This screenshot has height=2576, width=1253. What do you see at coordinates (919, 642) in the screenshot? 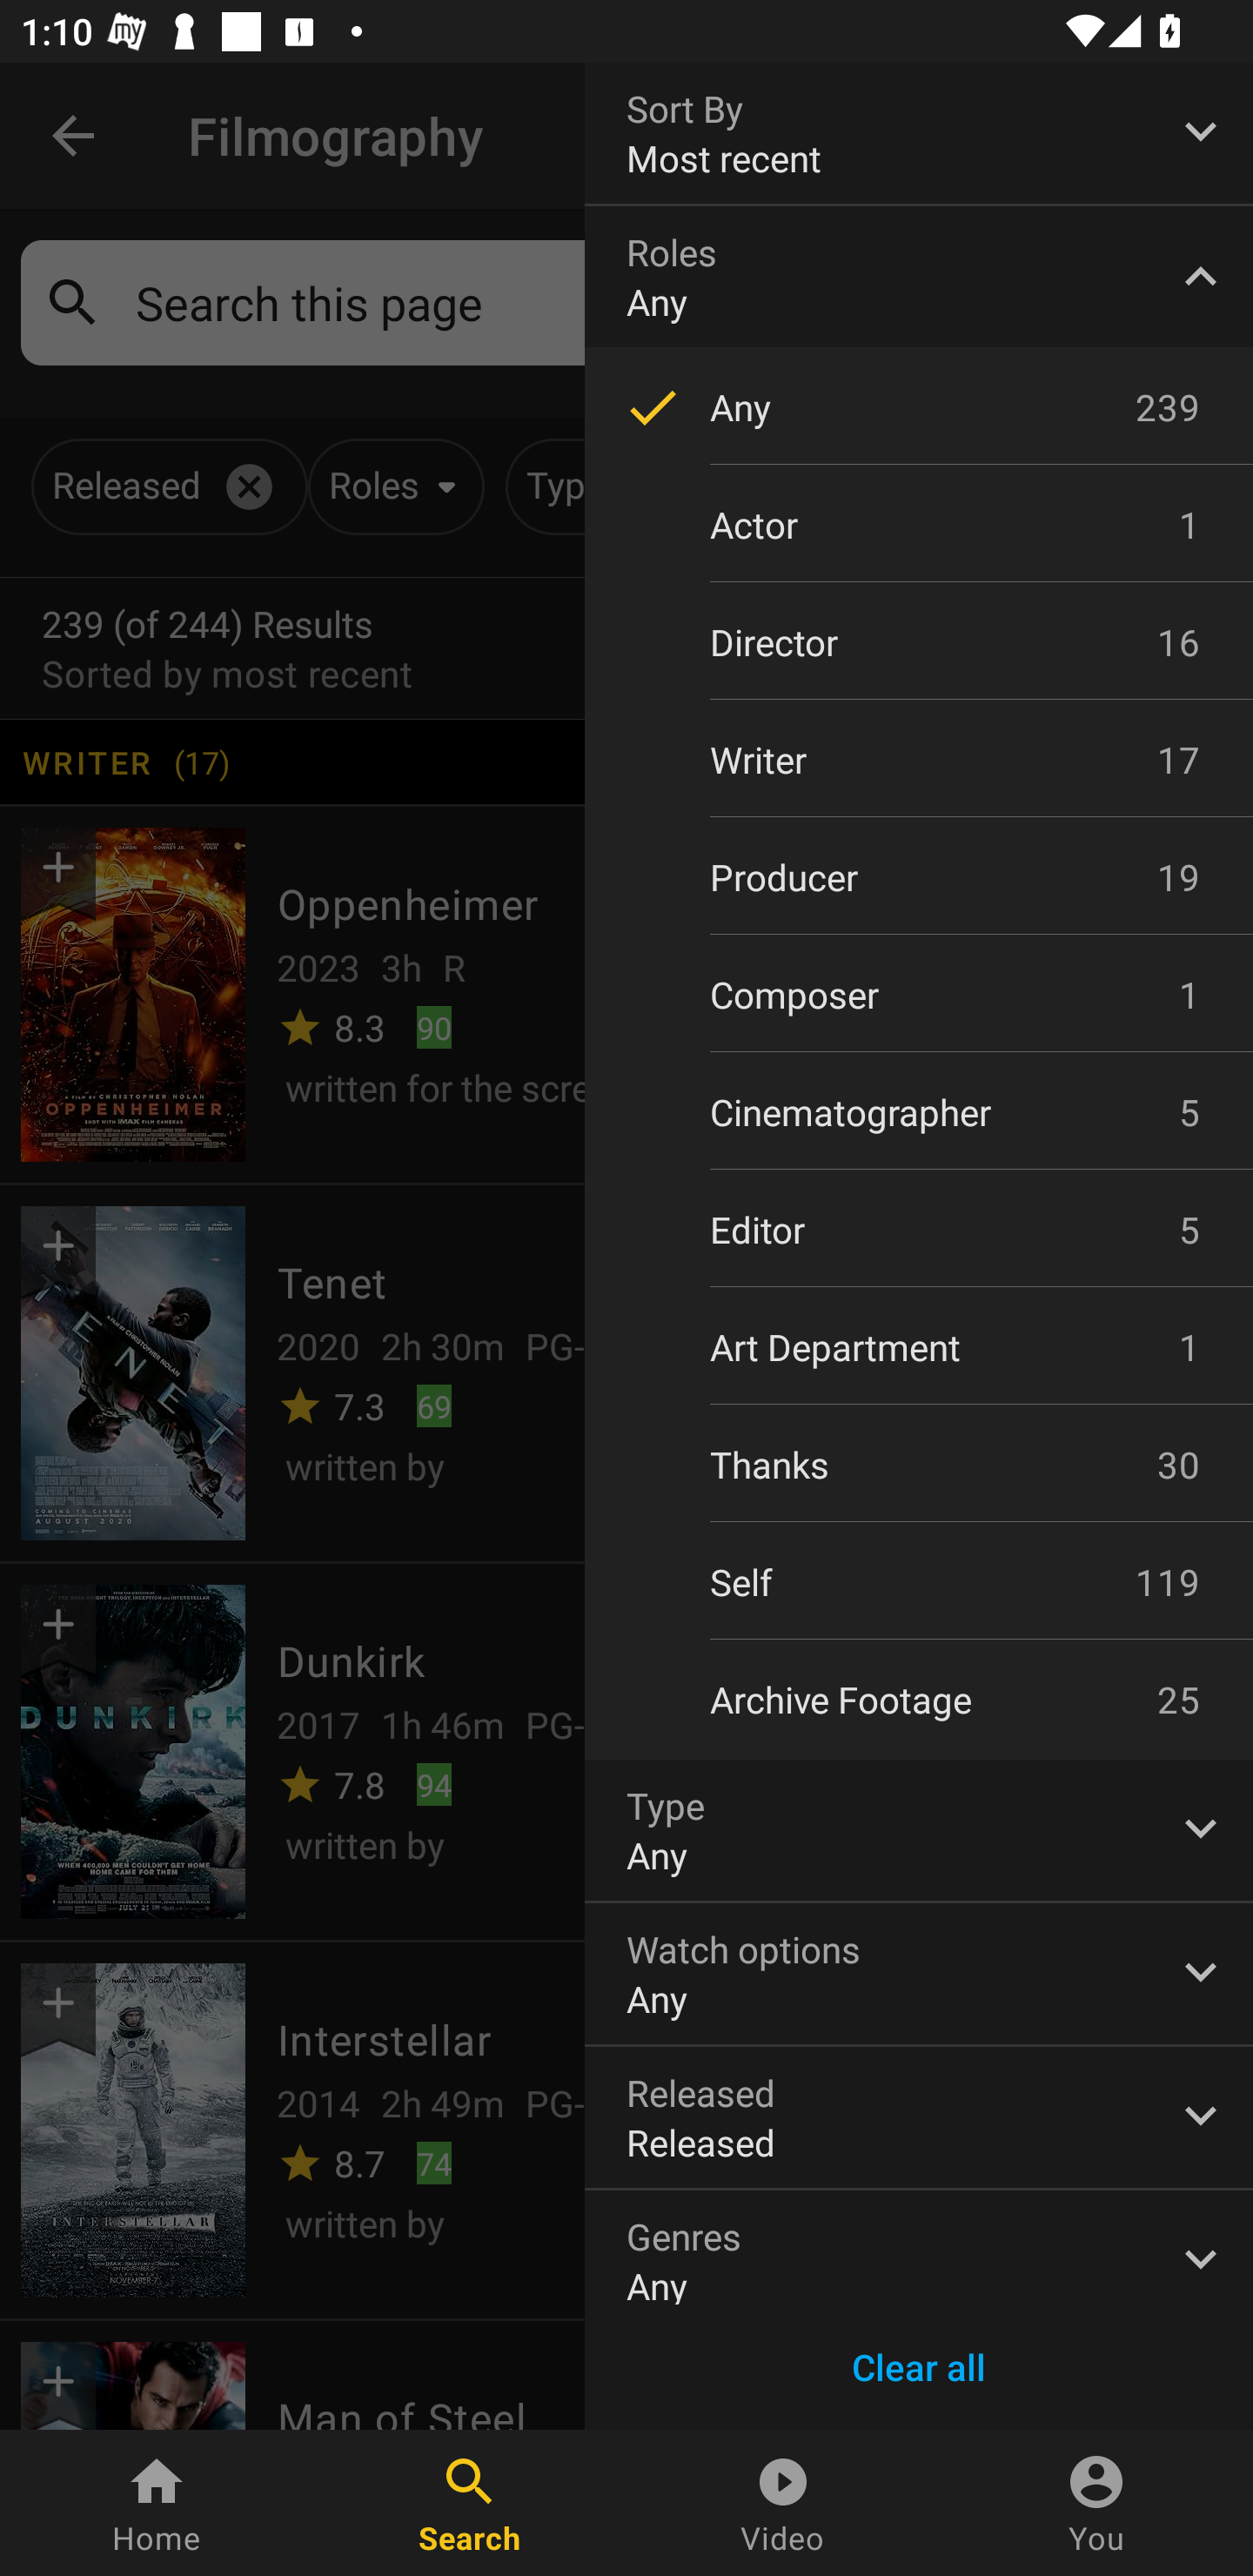
I see `Director 16` at bounding box center [919, 642].